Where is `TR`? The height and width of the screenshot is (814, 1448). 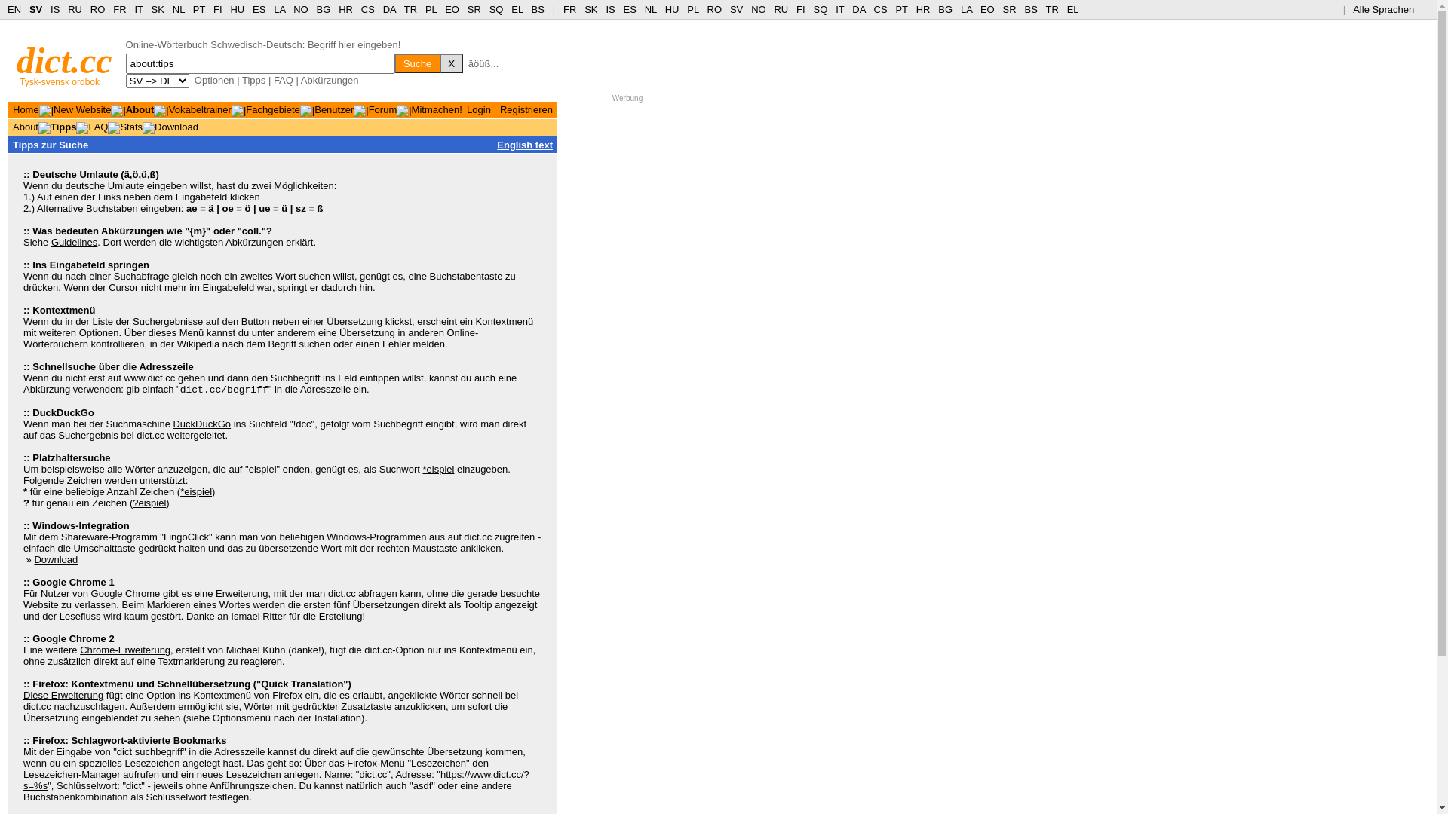
TR is located at coordinates (410, 9).